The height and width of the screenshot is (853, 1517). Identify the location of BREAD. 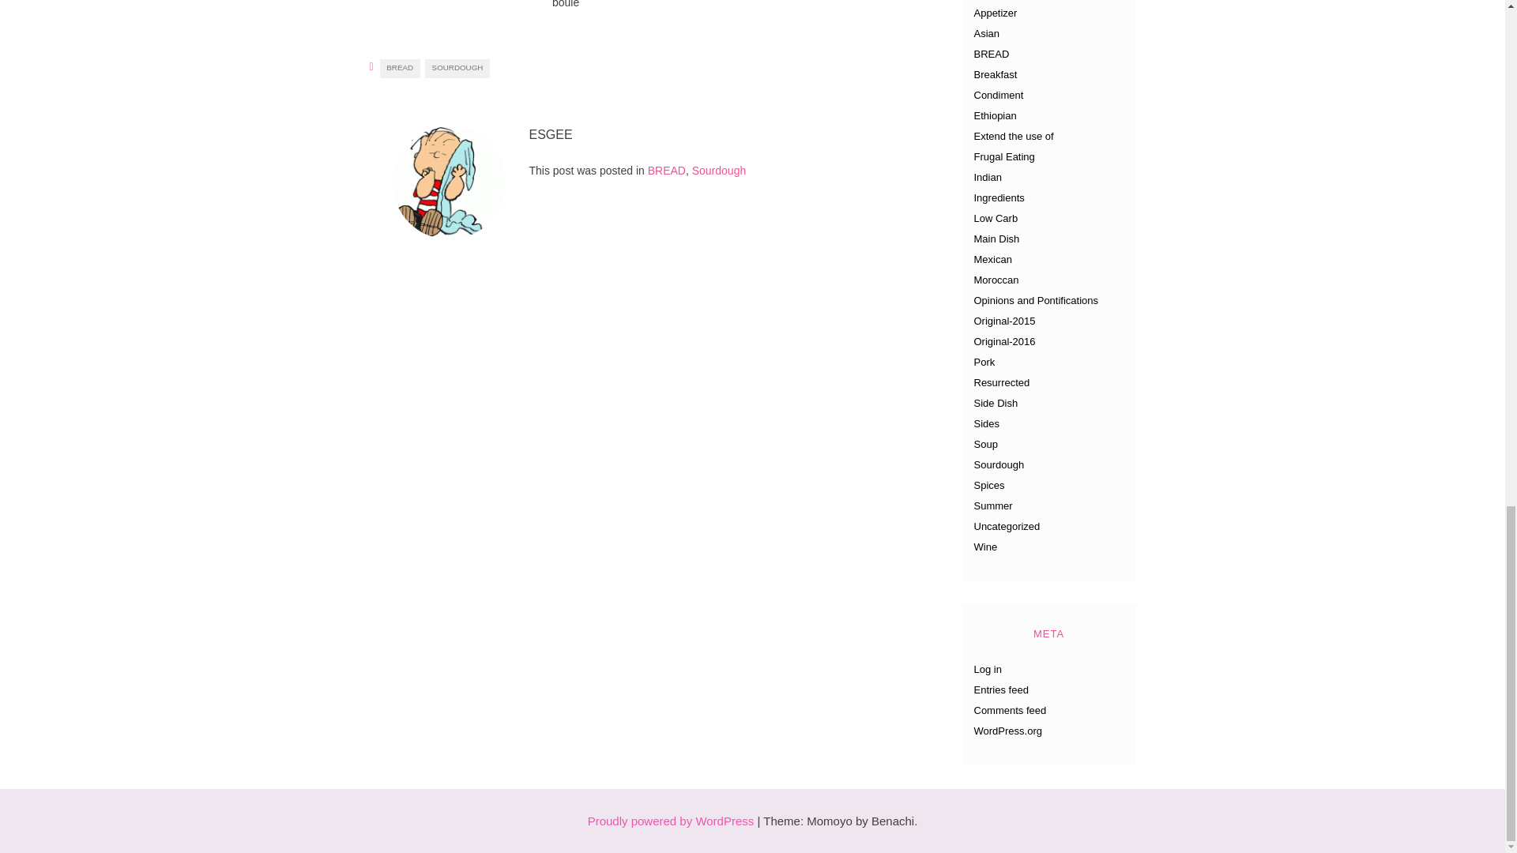
(666, 171).